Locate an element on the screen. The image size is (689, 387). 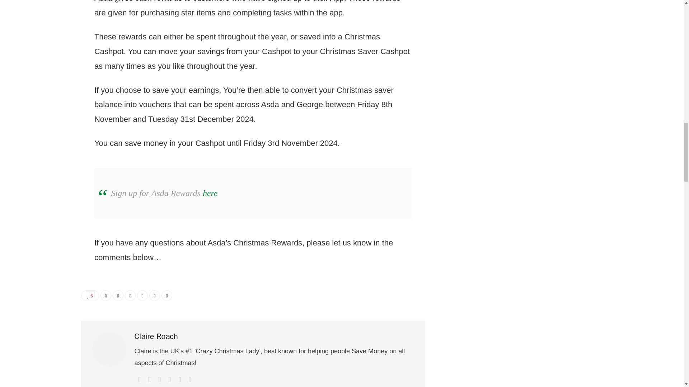
Claire Roach is located at coordinates (156, 336).